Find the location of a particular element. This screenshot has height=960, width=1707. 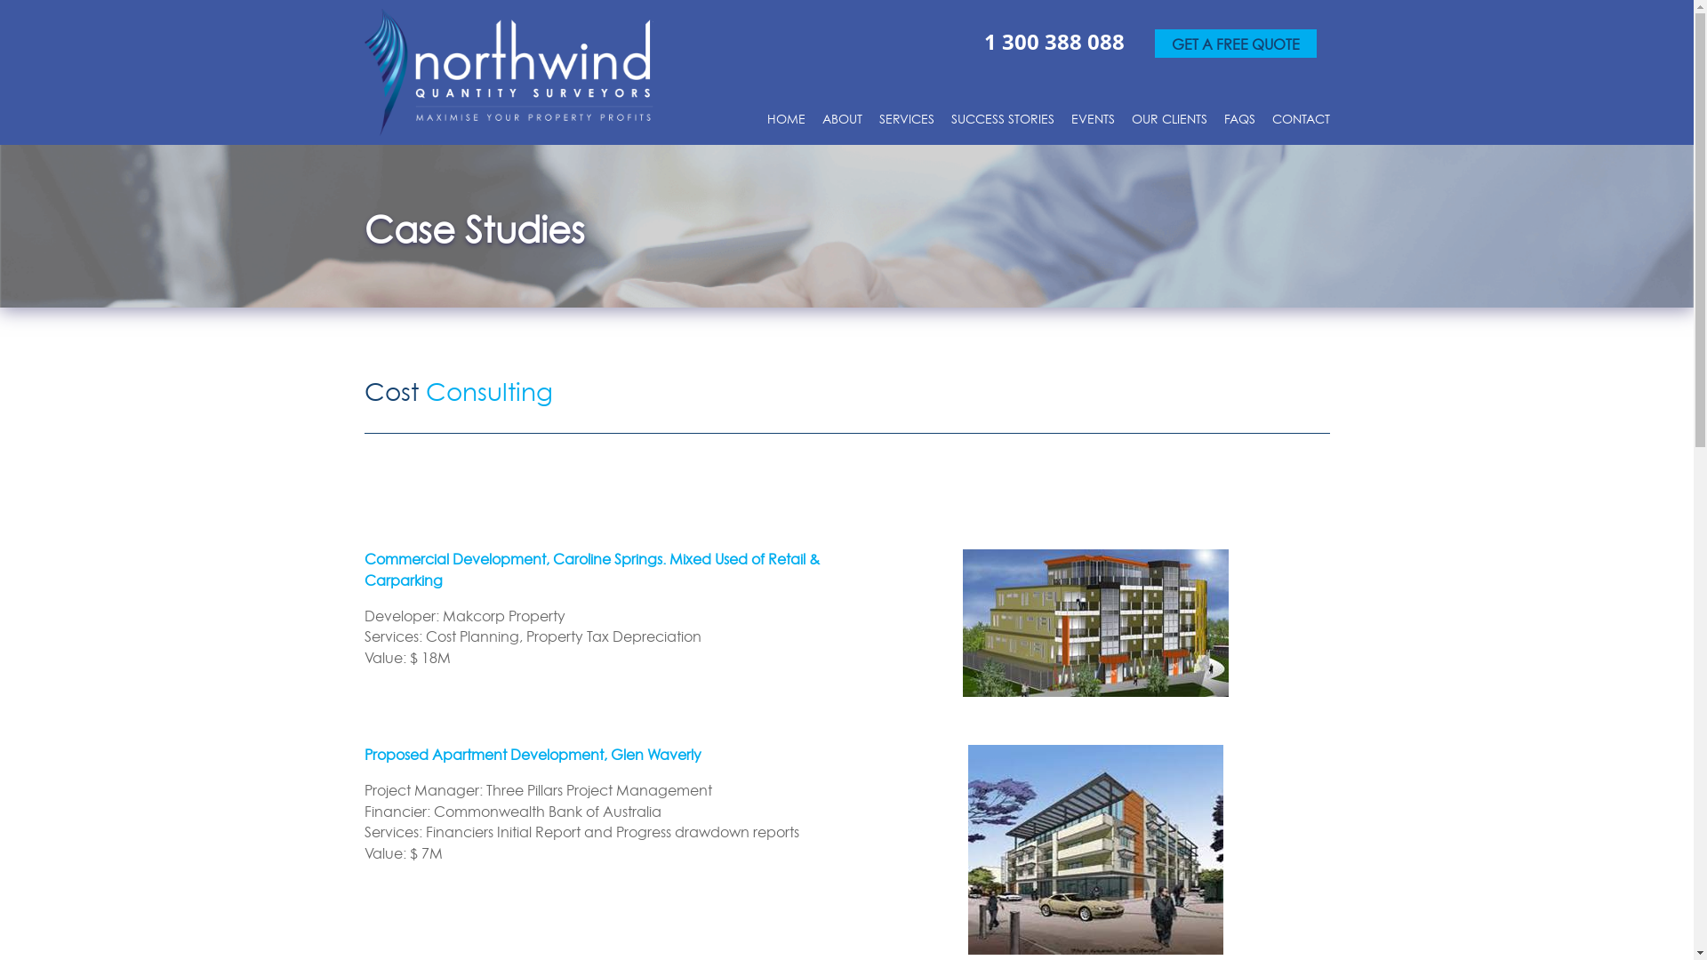

GET A FREE QUOTE is located at coordinates (1235, 44).